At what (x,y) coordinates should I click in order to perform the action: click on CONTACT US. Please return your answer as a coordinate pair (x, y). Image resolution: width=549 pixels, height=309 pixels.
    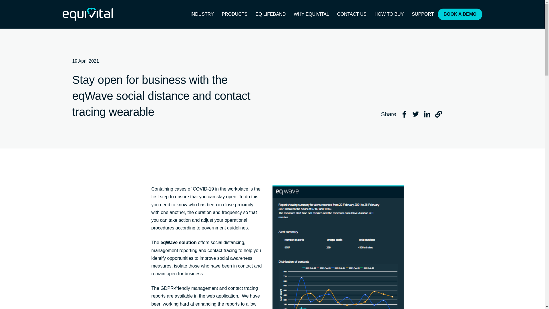
    Looking at the image, I should click on (352, 14).